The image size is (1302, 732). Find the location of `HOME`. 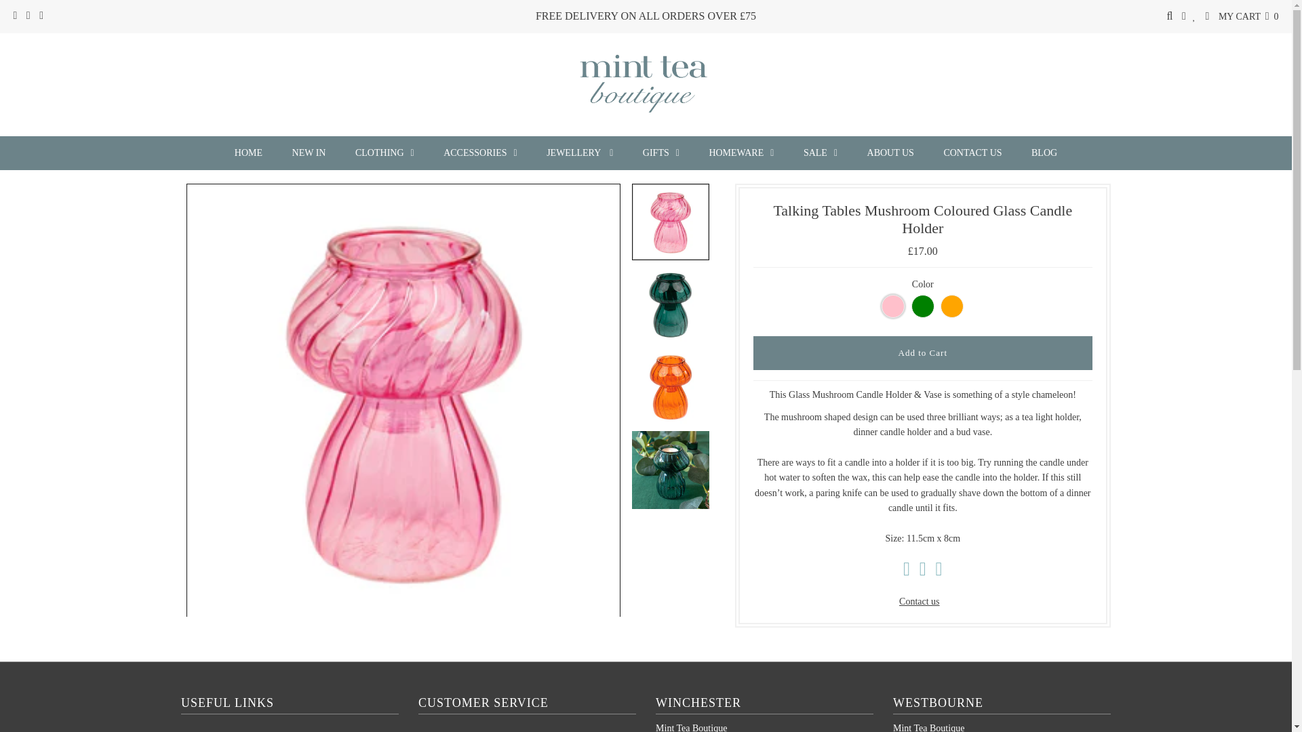

HOME is located at coordinates (248, 152).